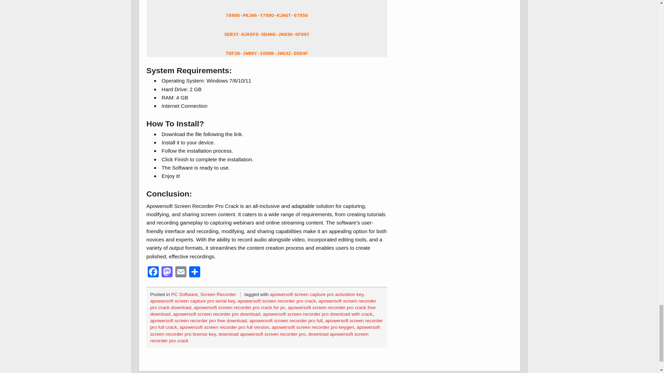 The image size is (664, 373). What do you see at coordinates (262, 334) in the screenshot?
I see `download apowersoft screen recorder pro` at bounding box center [262, 334].